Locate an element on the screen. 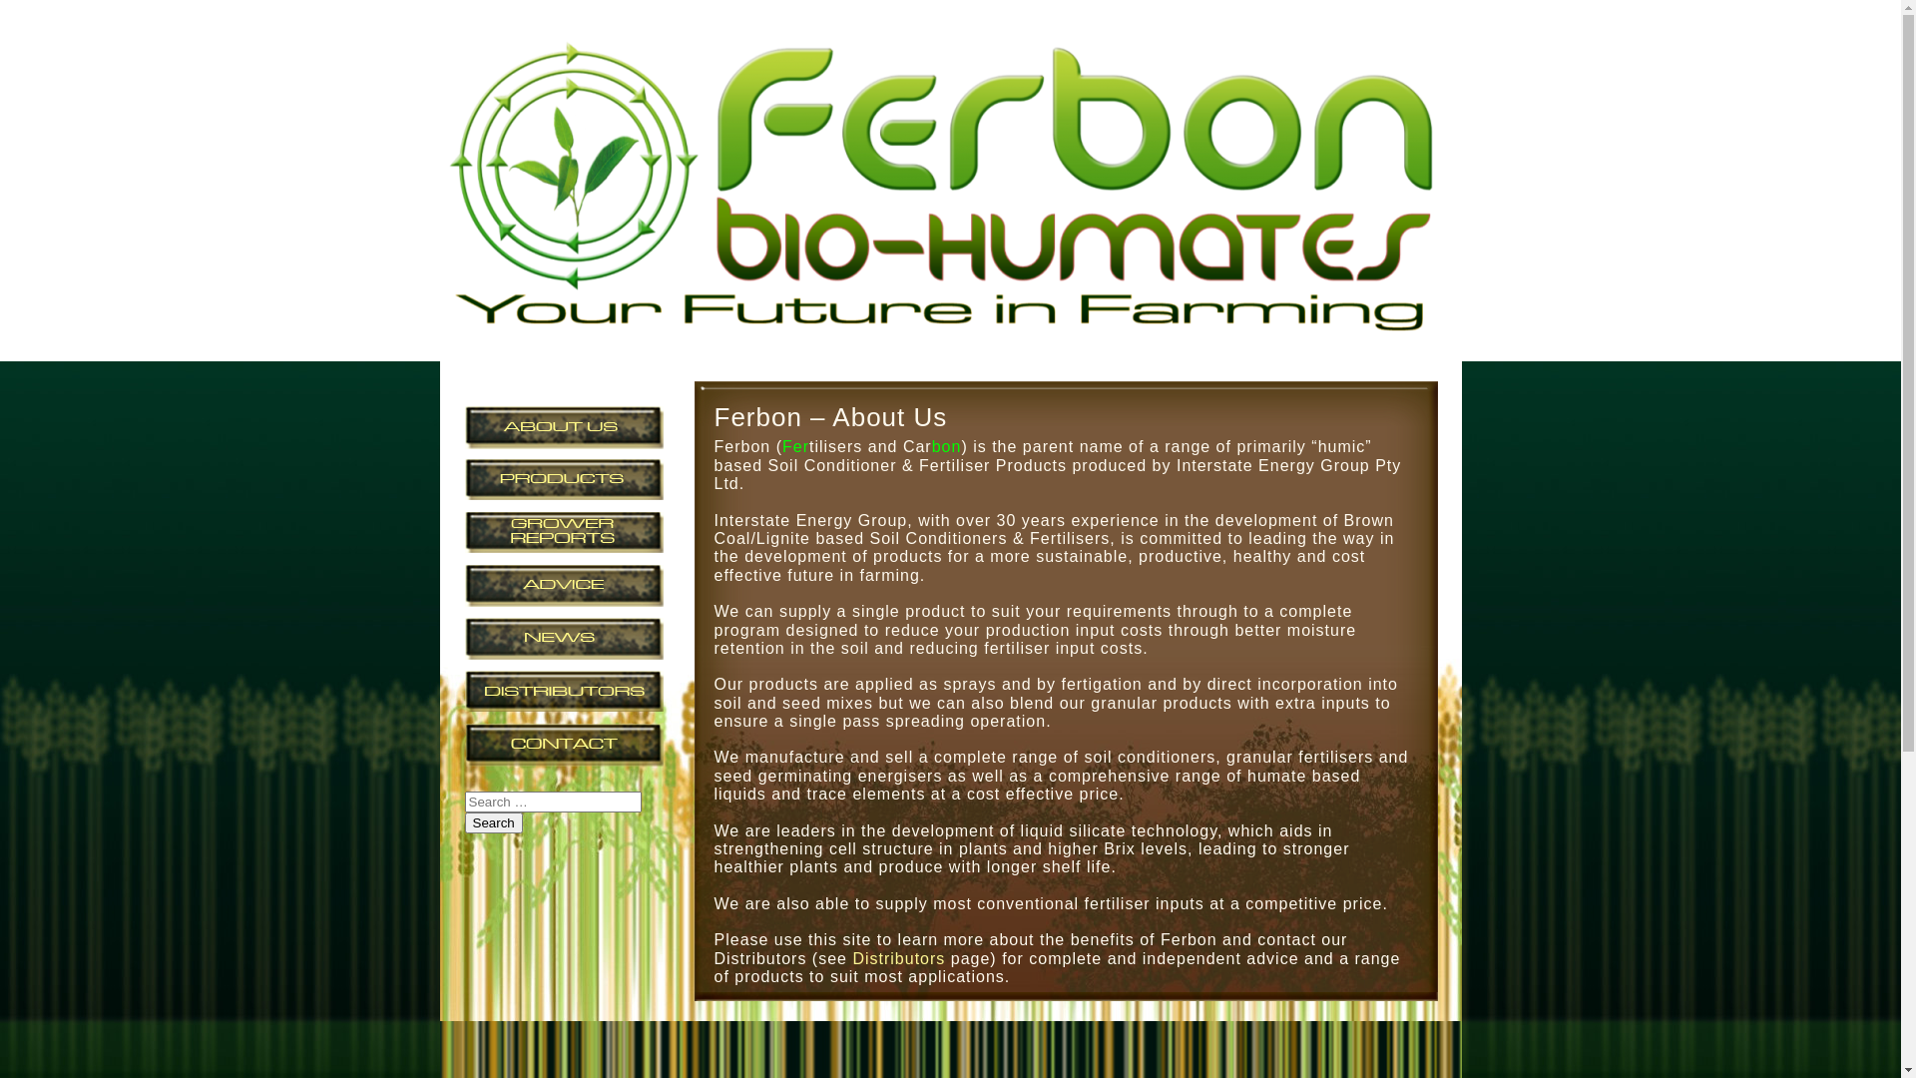 The image size is (1916, 1078). Search is located at coordinates (494, 822).